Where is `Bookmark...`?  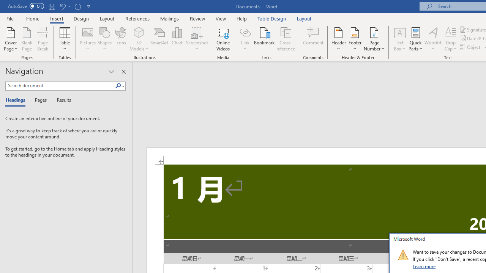 Bookmark... is located at coordinates (264, 39).